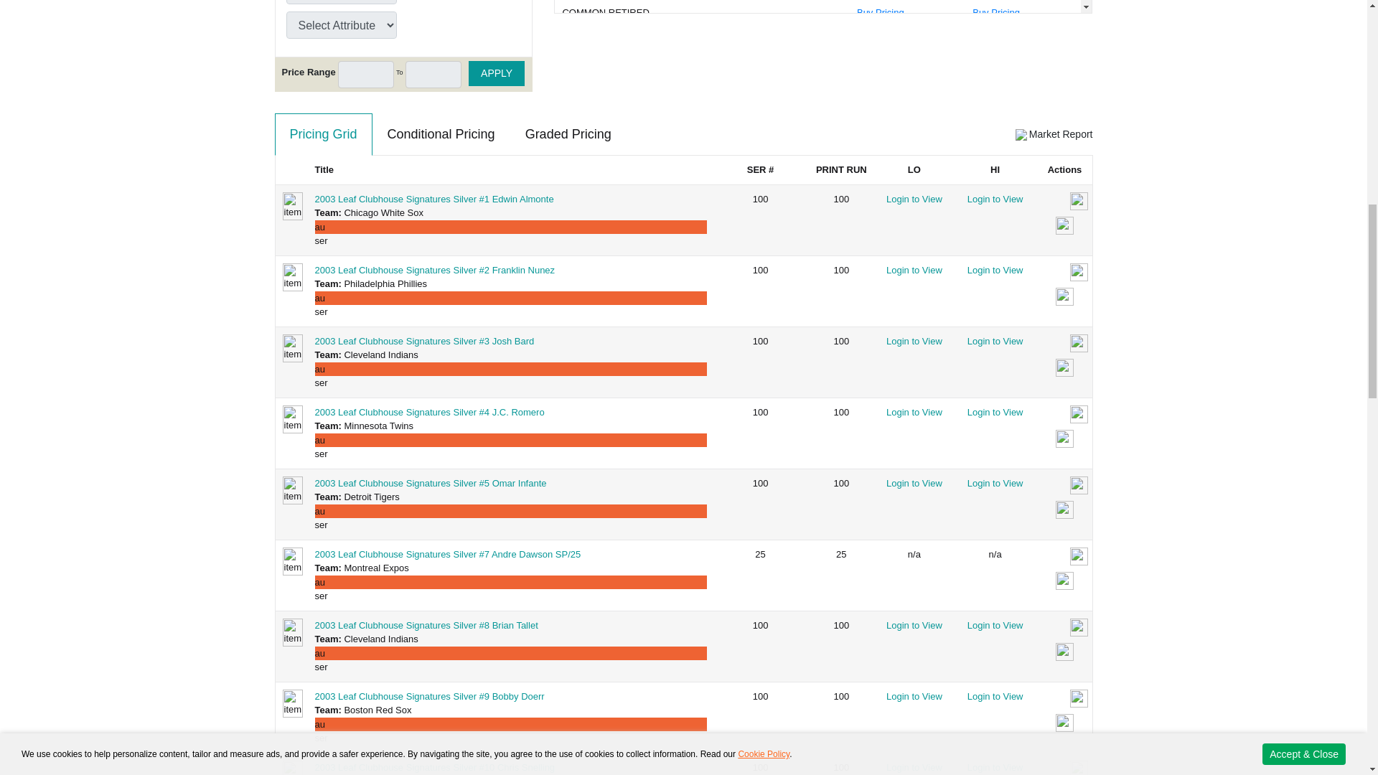 This screenshot has height=775, width=1378. What do you see at coordinates (995, 340) in the screenshot?
I see `Login to View Pricing` at bounding box center [995, 340].